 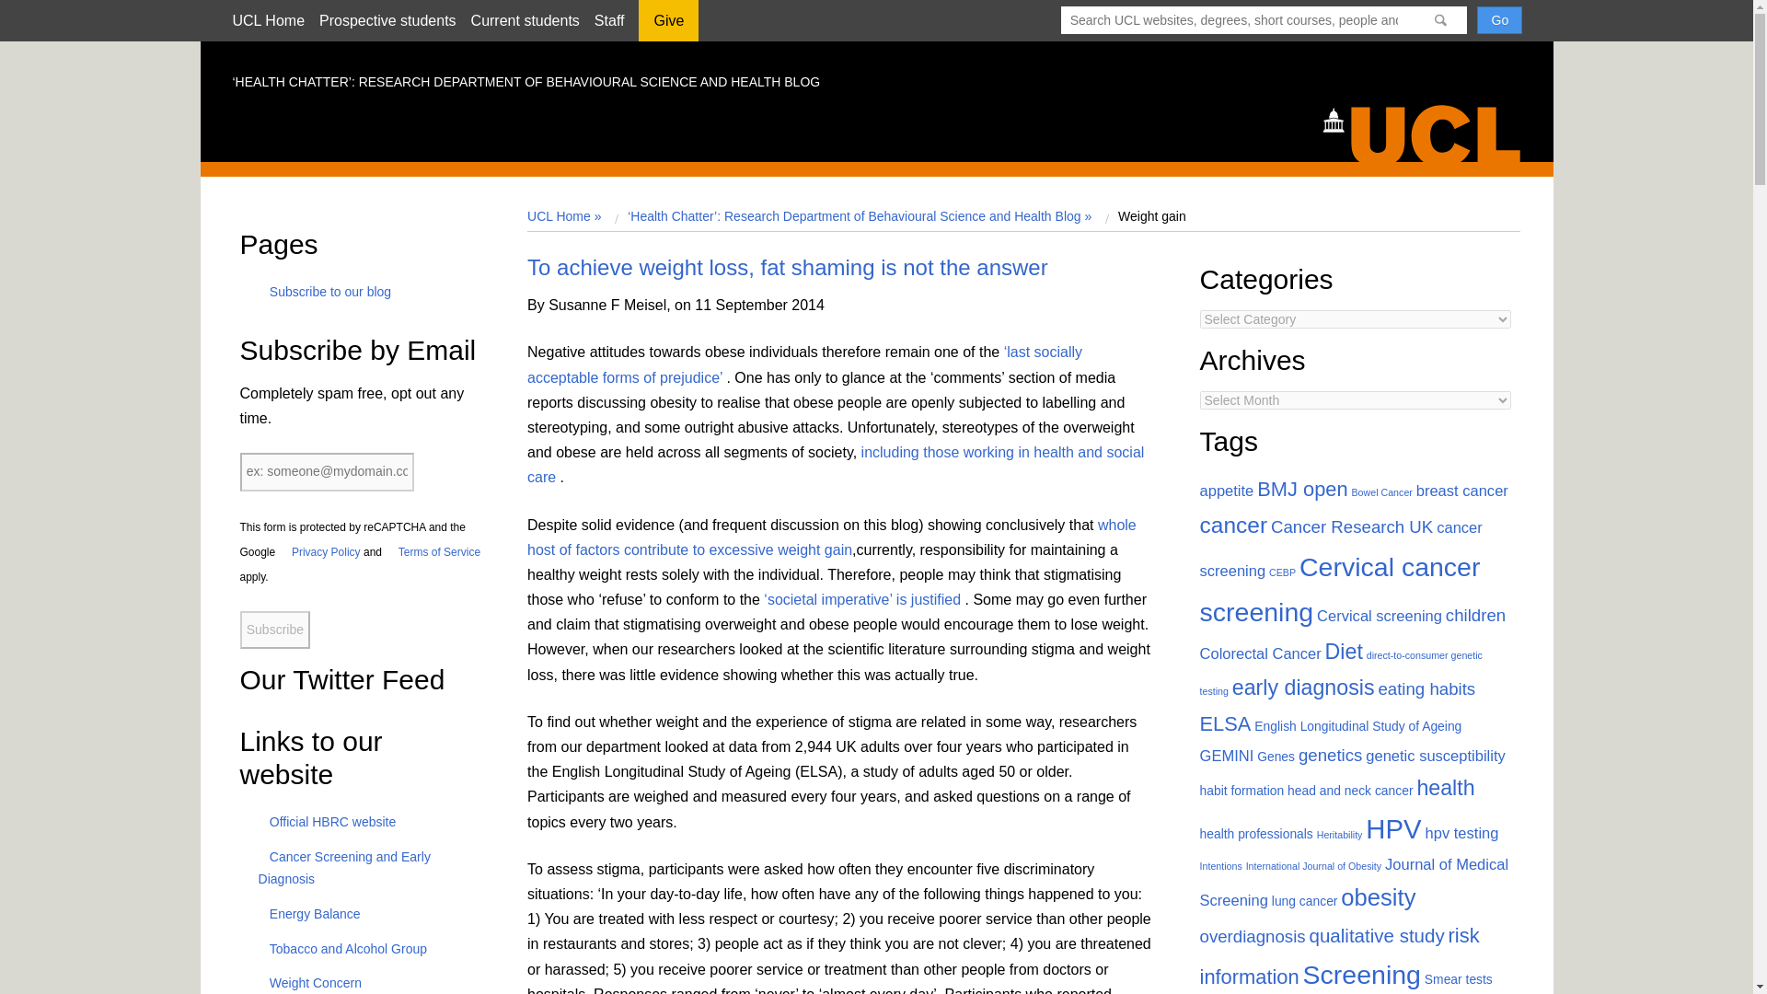 What do you see at coordinates (325, 291) in the screenshot?
I see `Subscribe to our blog` at bounding box center [325, 291].